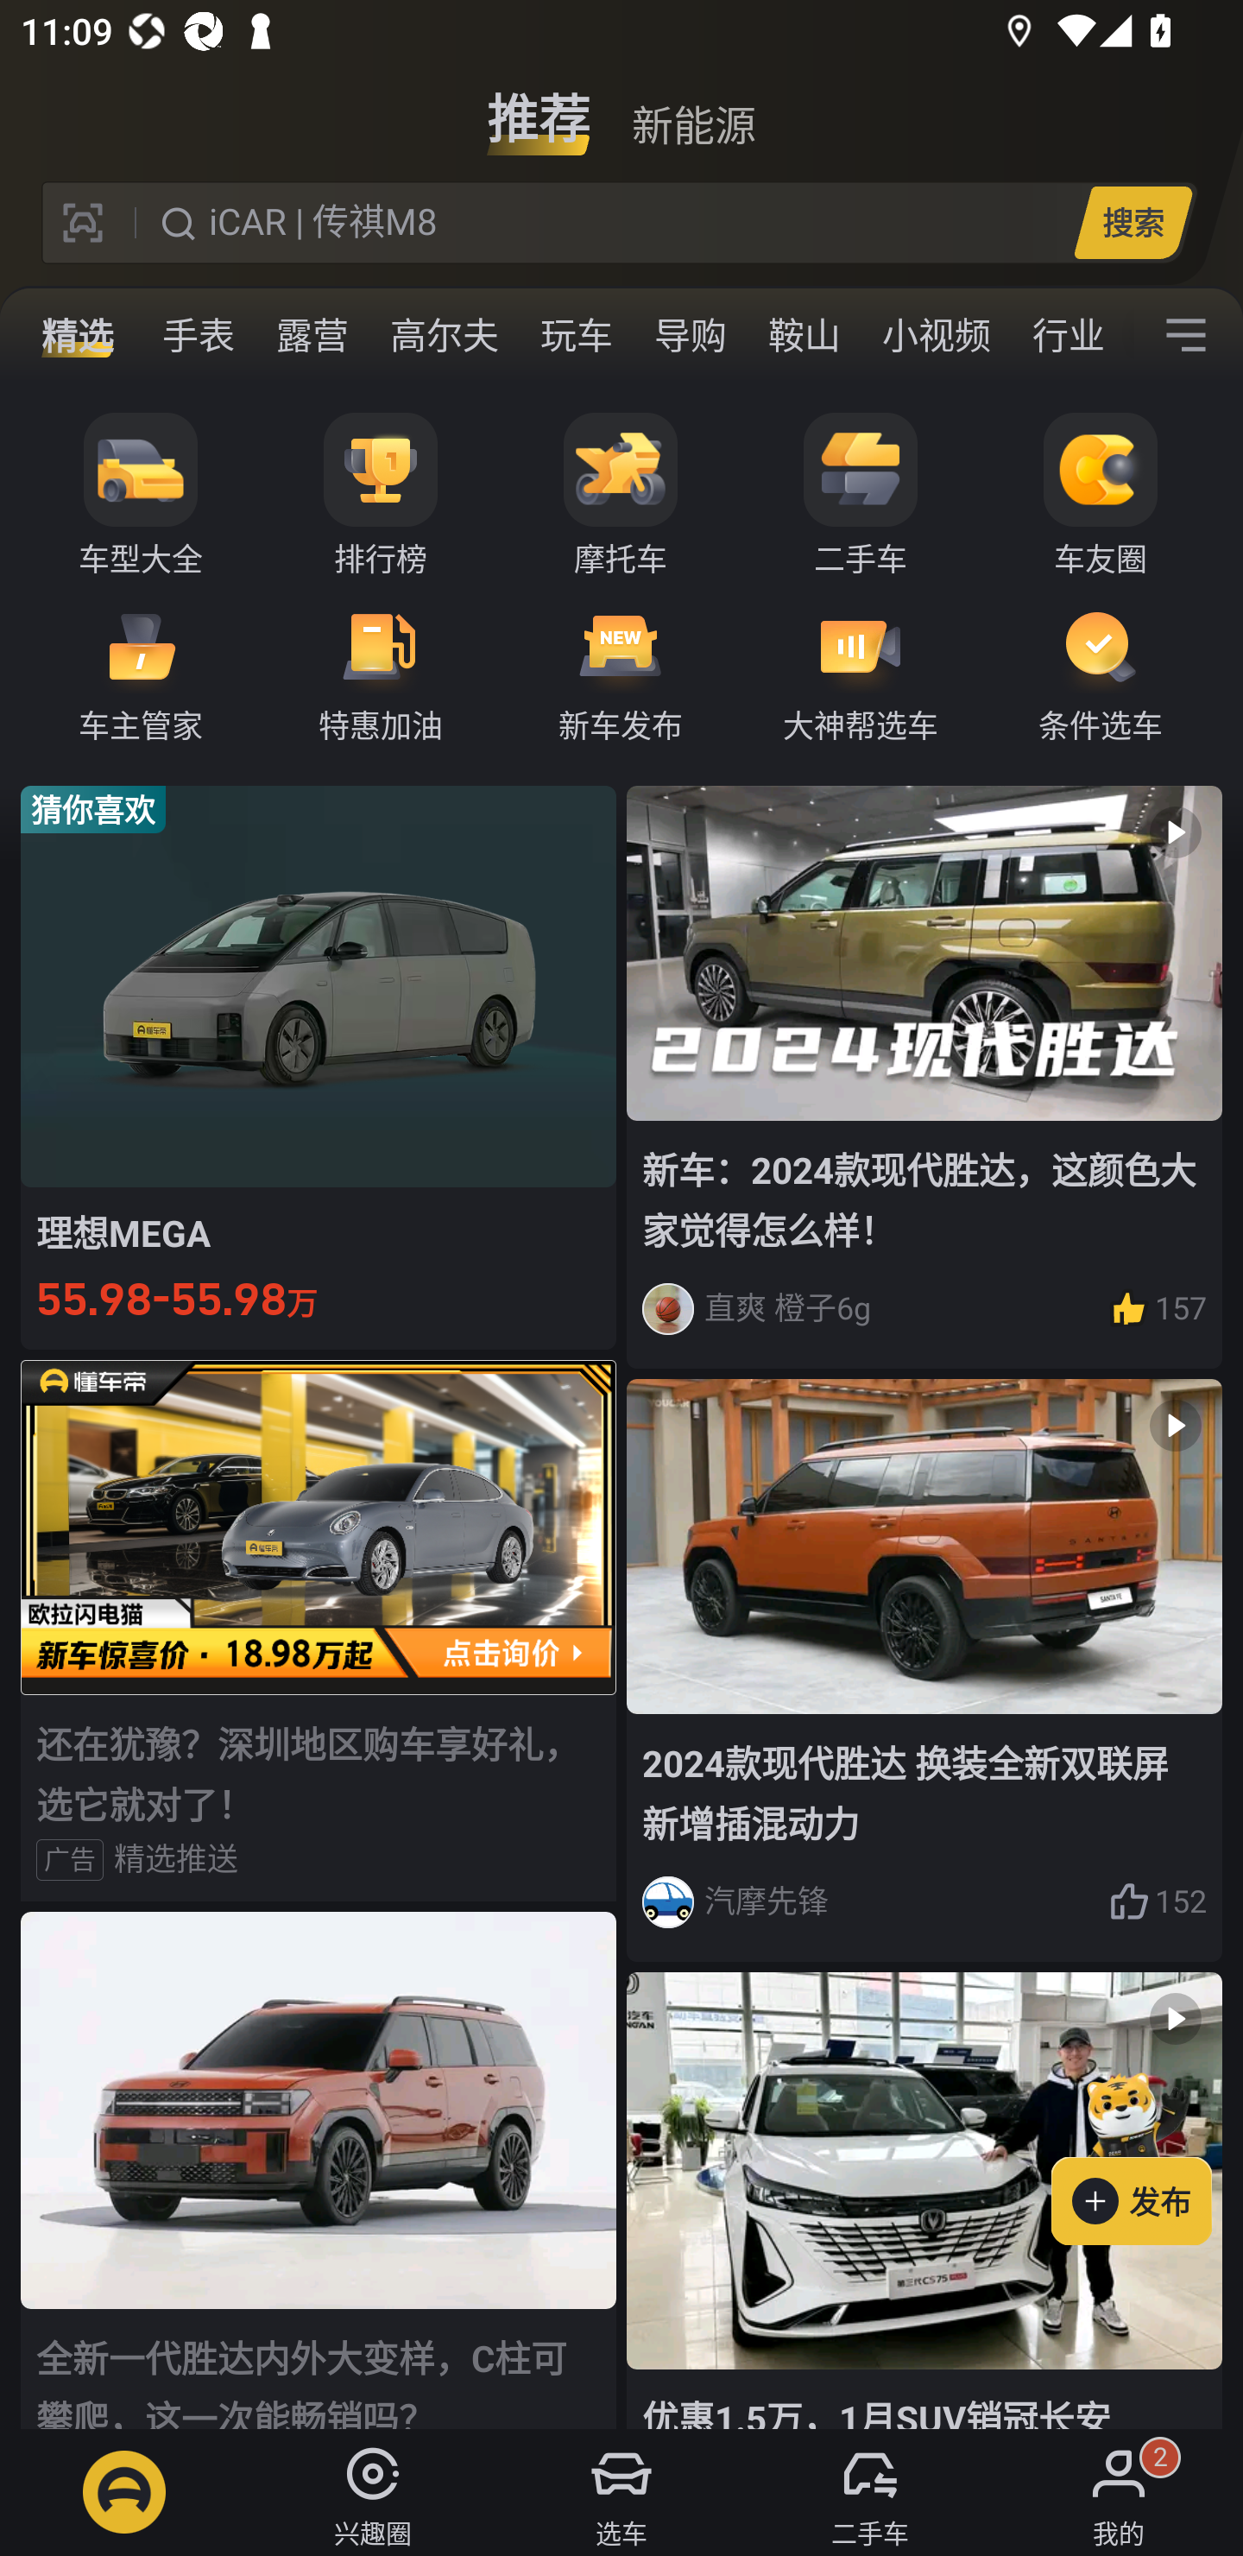  Describe the element at coordinates (621, 2492) in the screenshot. I see ` 选车` at that location.